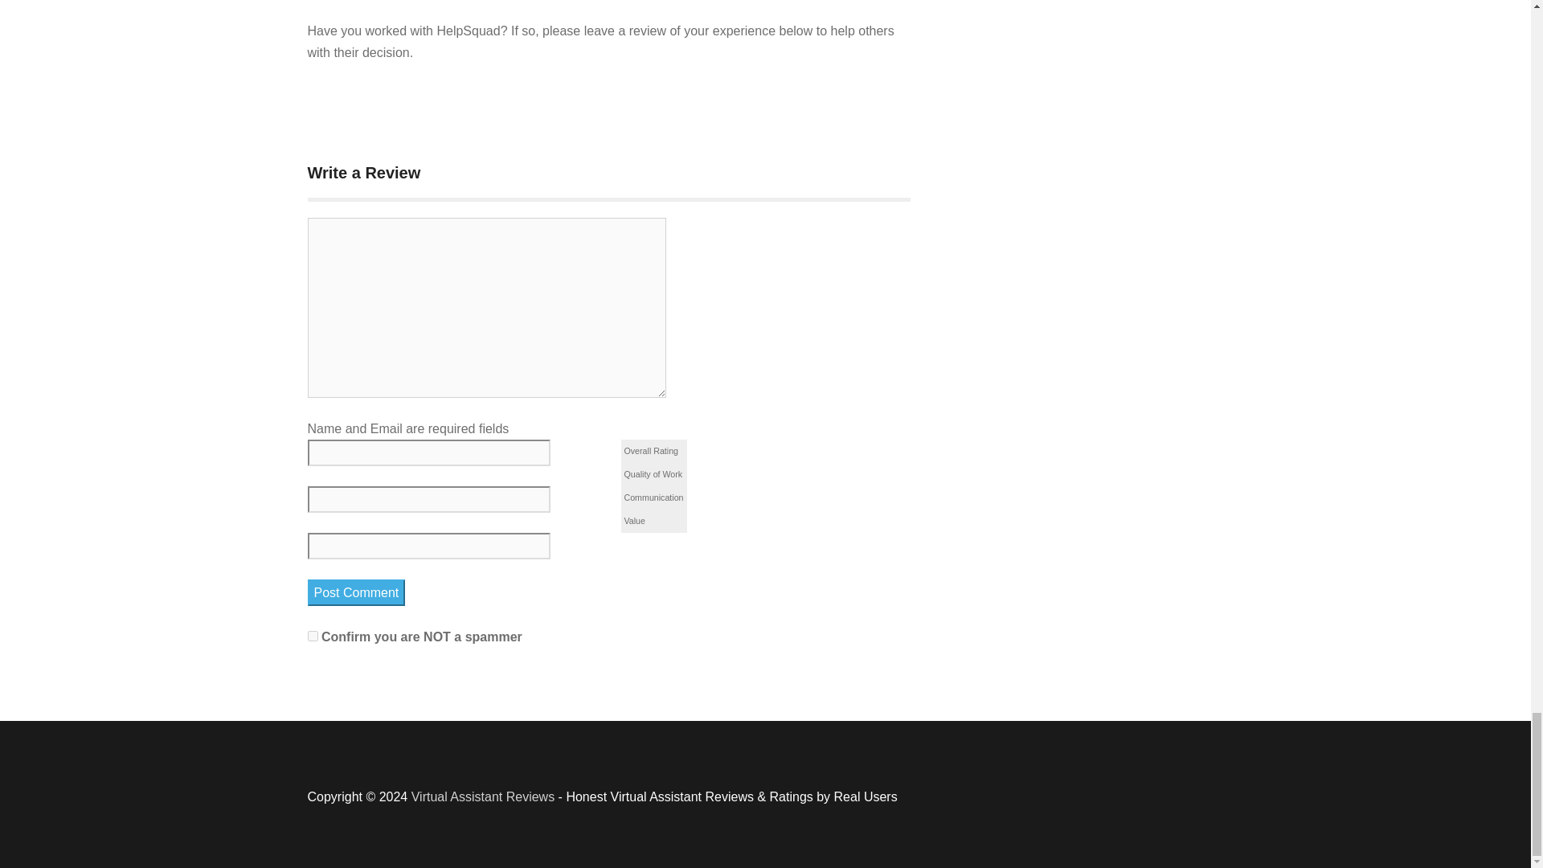 This screenshot has width=1543, height=868. What do you see at coordinates (312, 637) in the screenshot?
I see `on` at bounding box center [312, 637].